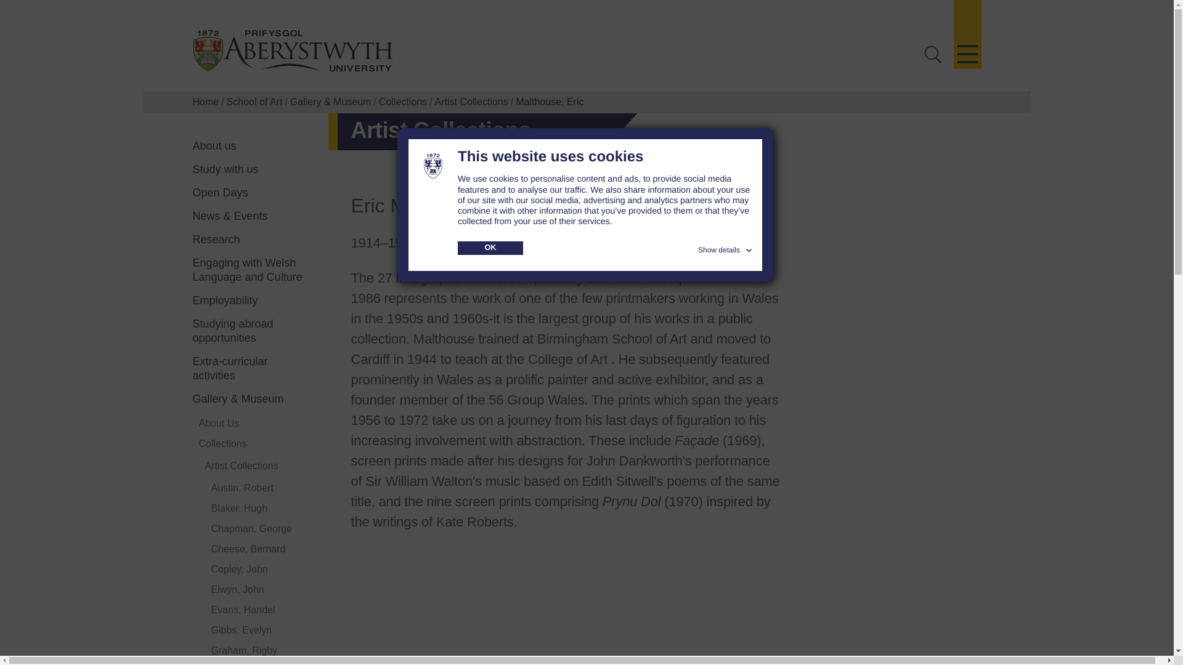 This screenshot has width=1183, height=665. What do you see at coordinates (490, 248) in the screenshot?
I see `OK` at bounding box center [490, 248].